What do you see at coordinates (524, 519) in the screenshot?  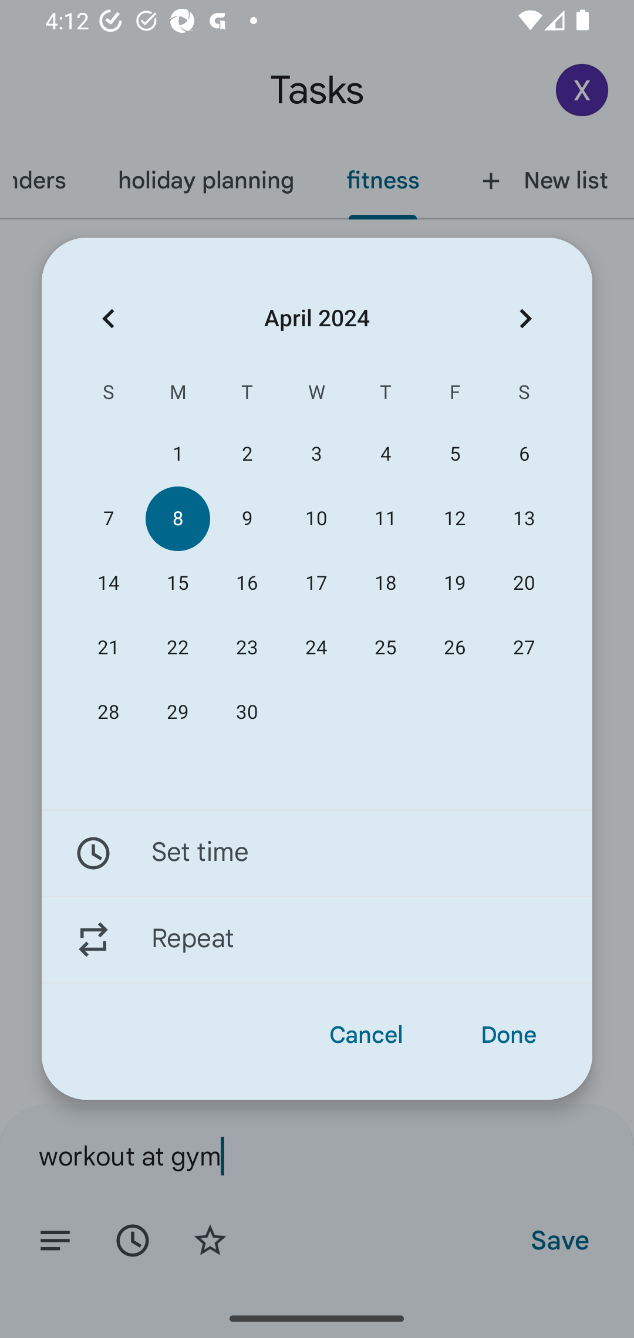 I see `13 13 April 2024` at bounding box center [524, 519].